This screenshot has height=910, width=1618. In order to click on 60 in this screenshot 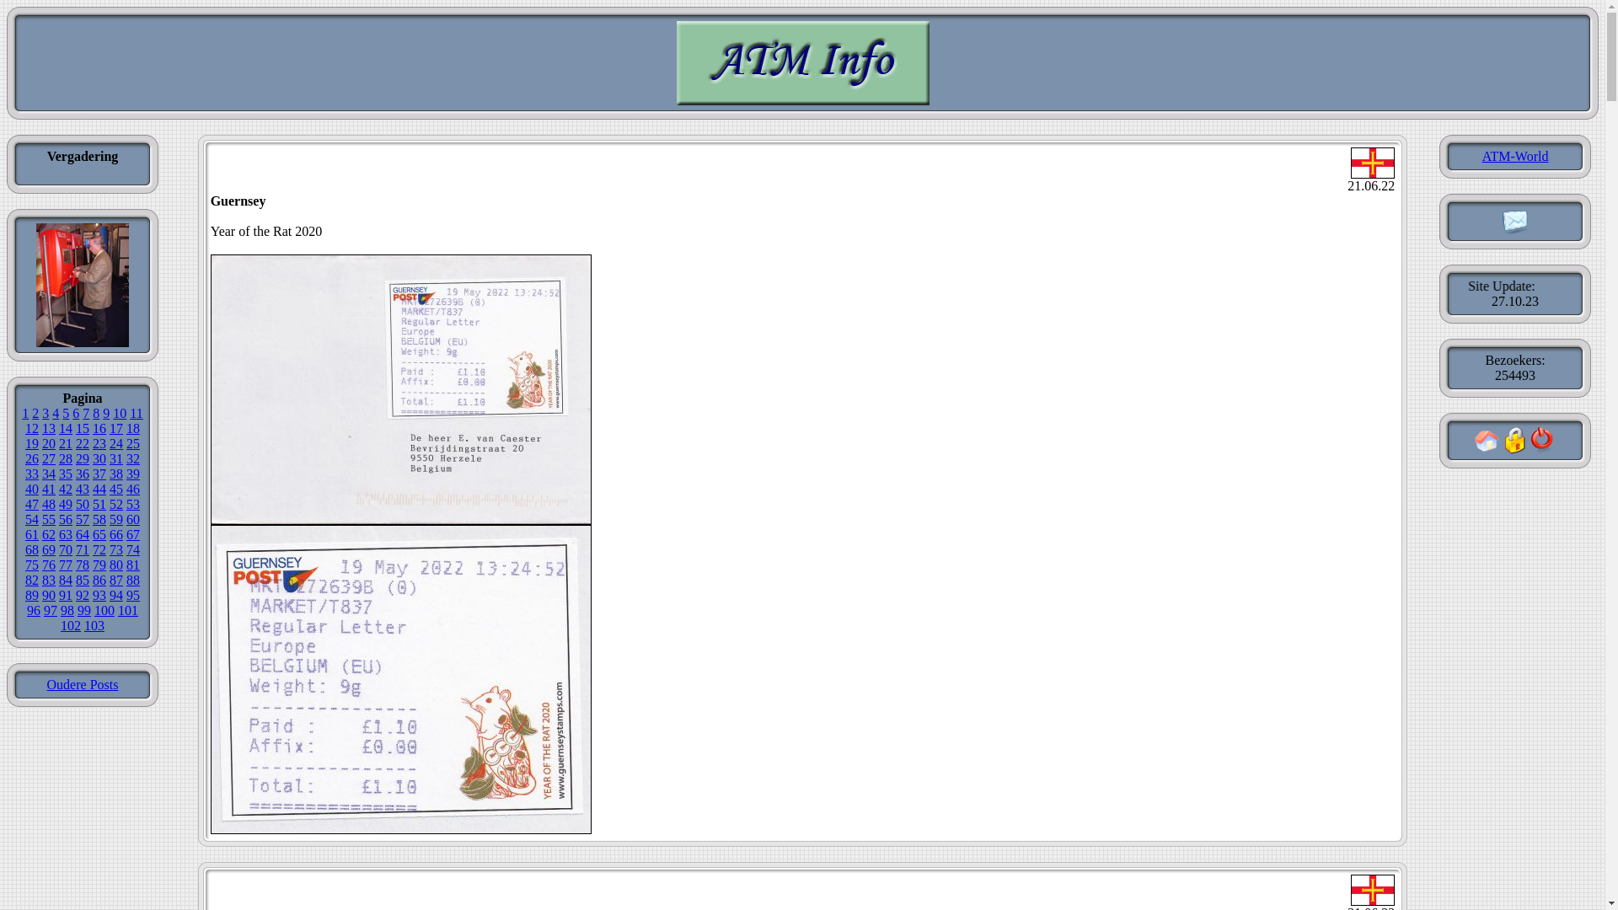, I will do `click(133, 519)`.